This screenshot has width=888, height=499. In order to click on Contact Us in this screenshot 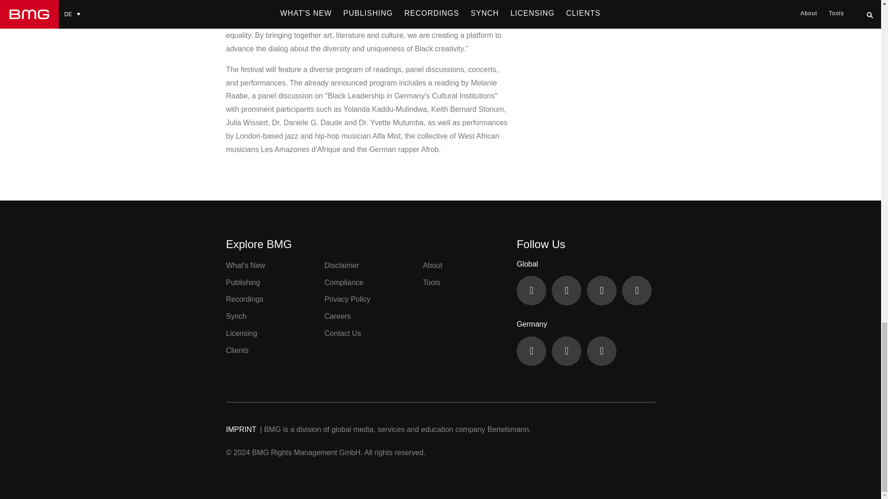, I will do `click(343, 333)`.